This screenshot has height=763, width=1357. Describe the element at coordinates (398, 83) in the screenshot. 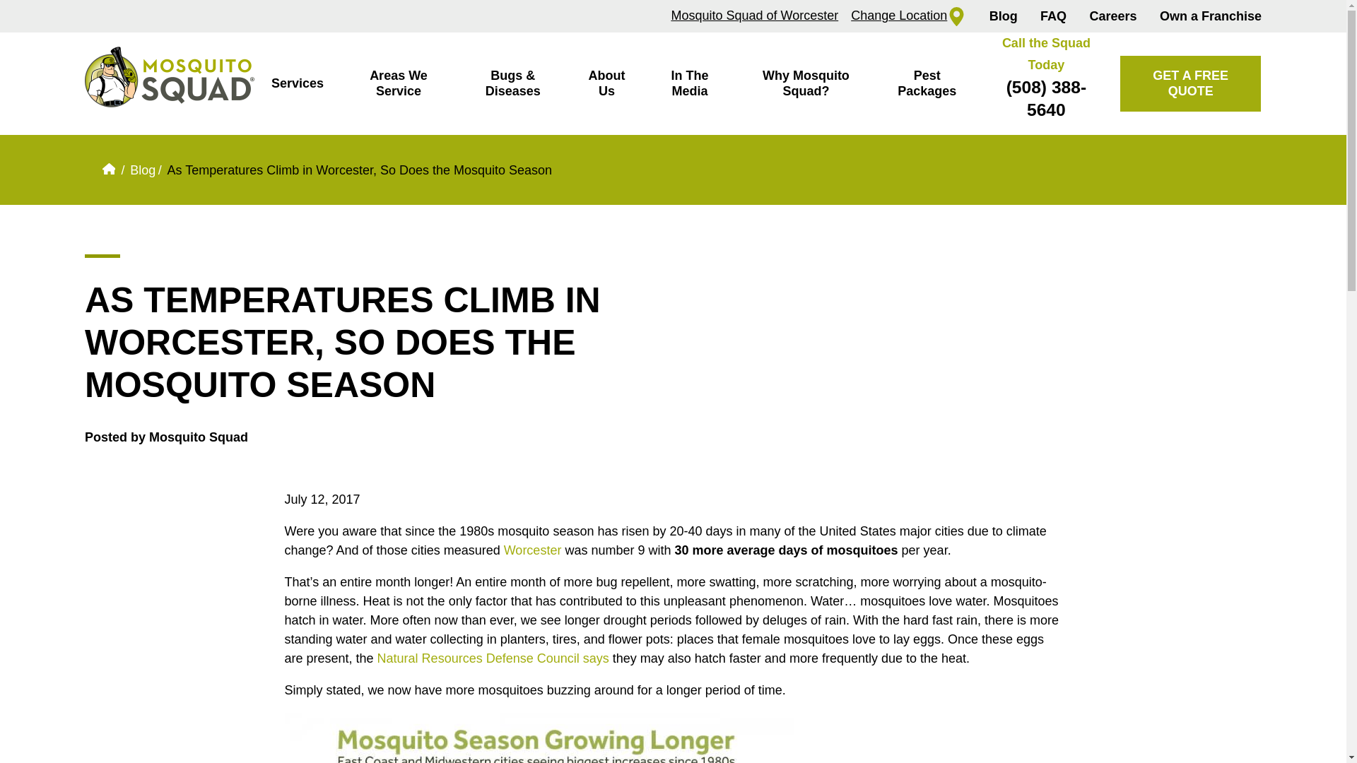

I see `Areas We Service` at that location.